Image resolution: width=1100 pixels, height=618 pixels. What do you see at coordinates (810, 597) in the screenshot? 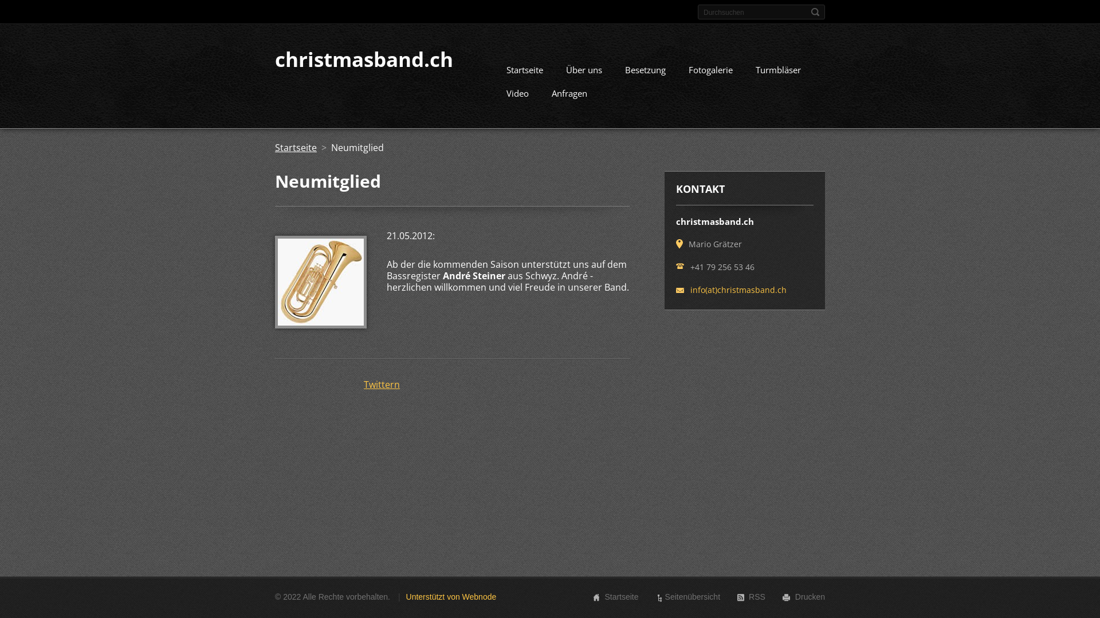
I see `Drucken` at bounding box center [810, 597].